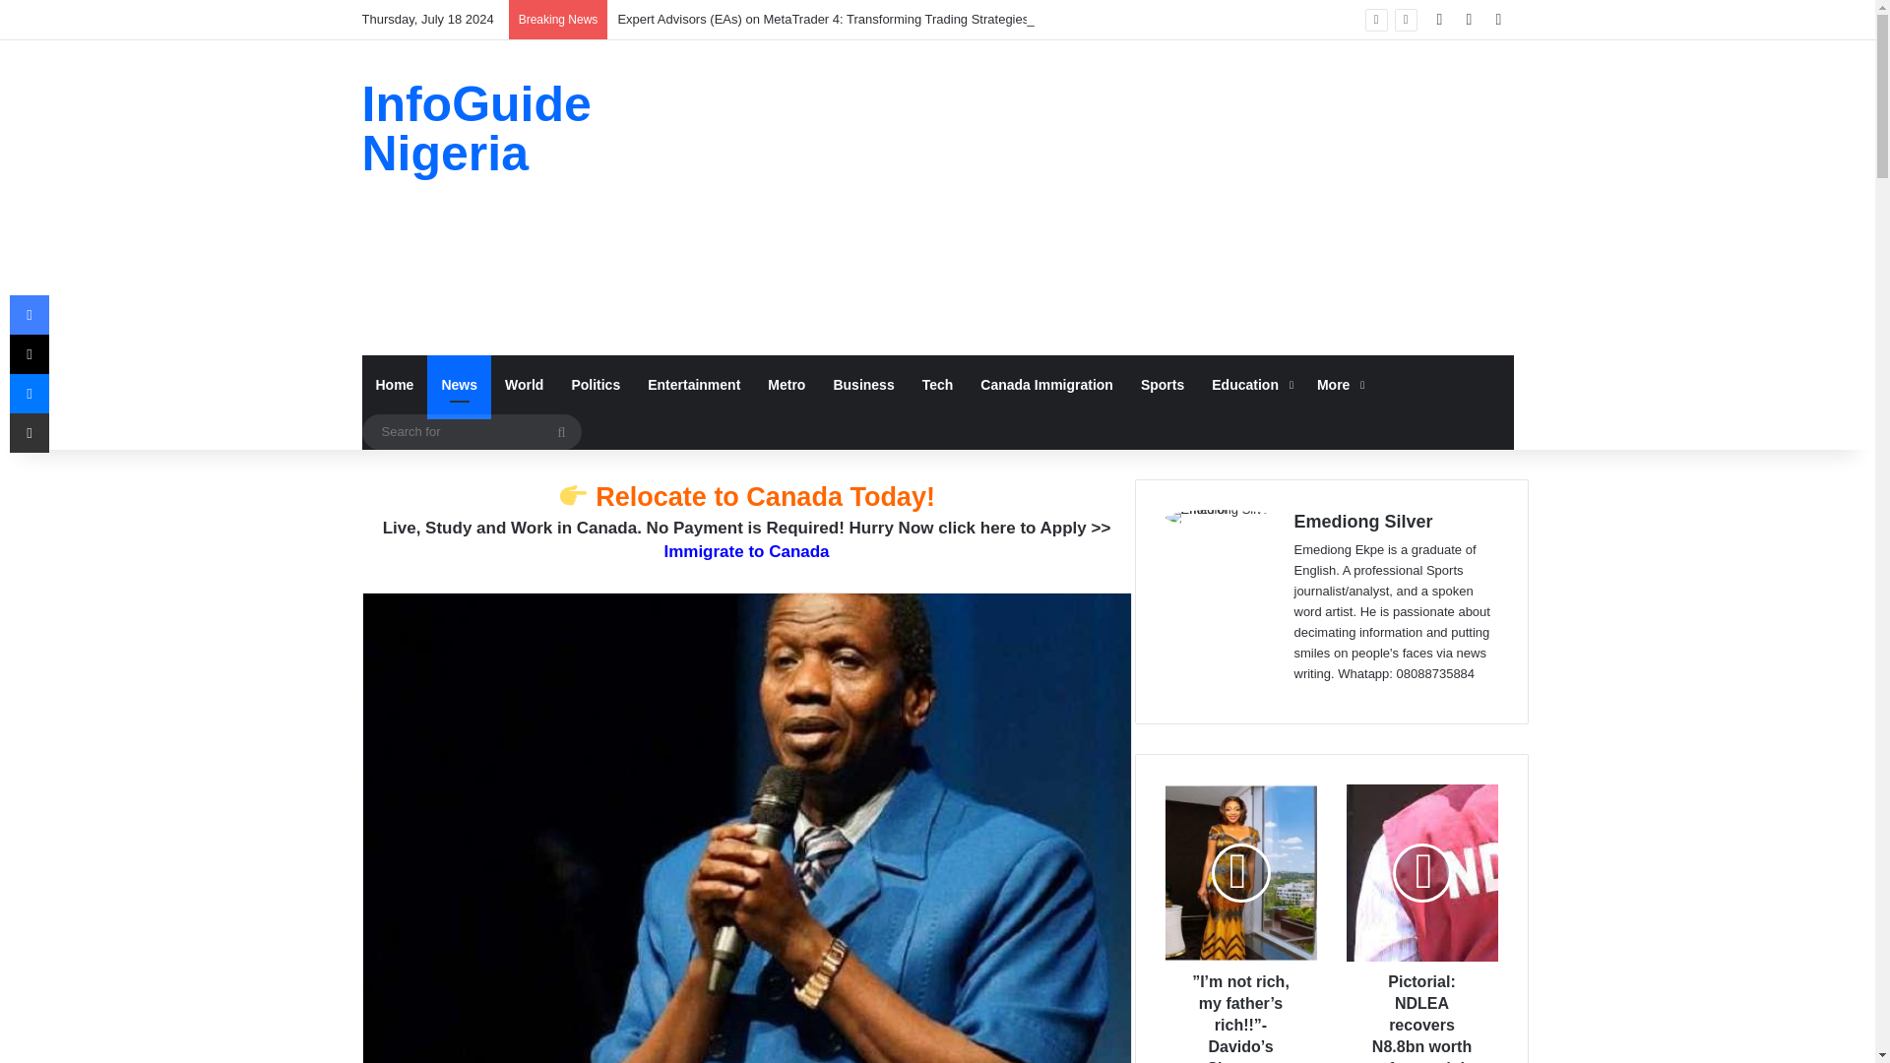 The height and width of the screenshot is (1063, 1890). What do you see at coordinates (938, 384) in the screenshot?
I see `Tech` at bounding box center [938, 384].